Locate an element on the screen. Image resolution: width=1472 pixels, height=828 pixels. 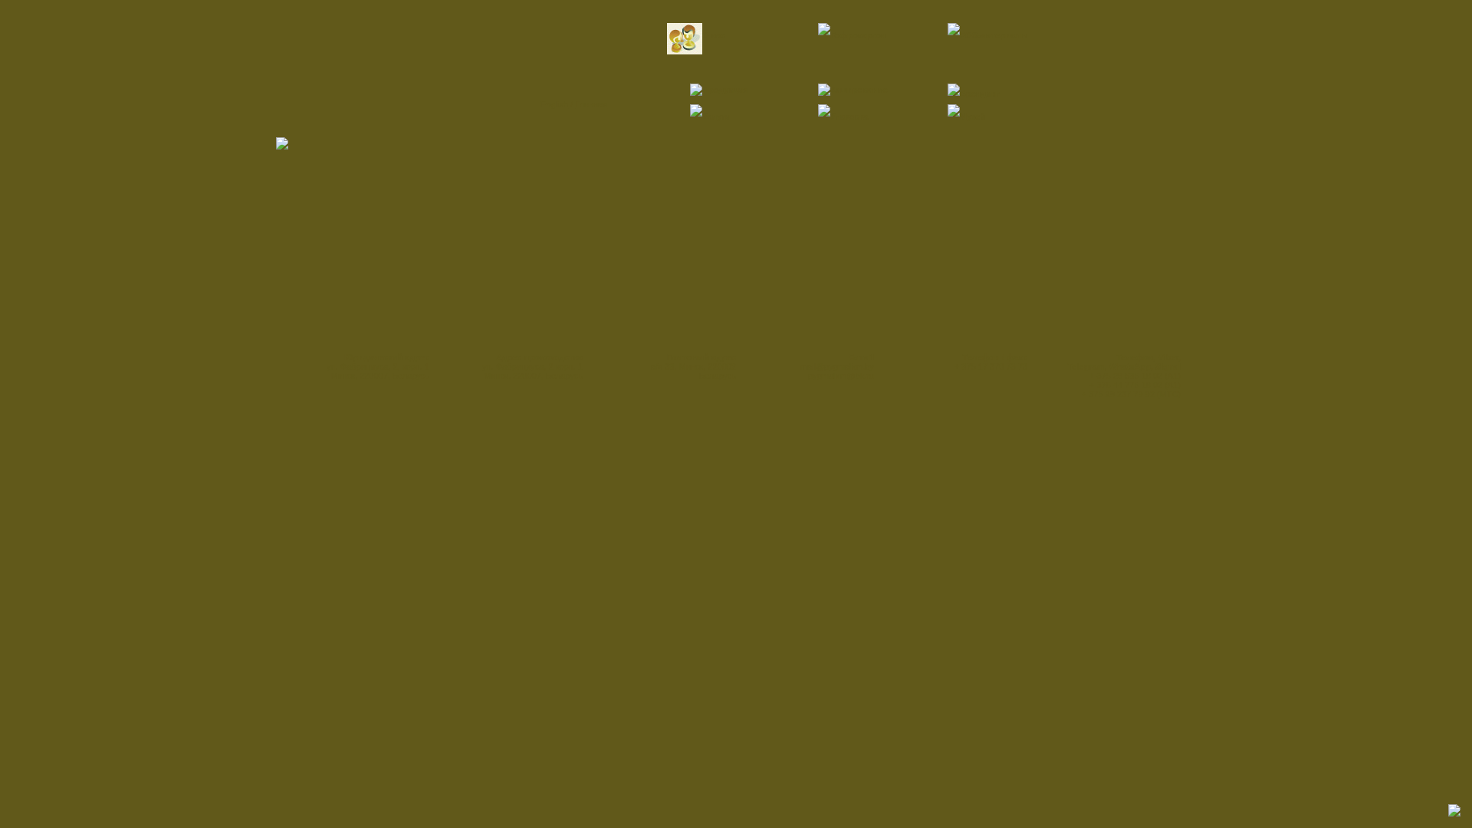
+ 375 29 636 18 02 (A1) is located at coordinates (1135, 376).